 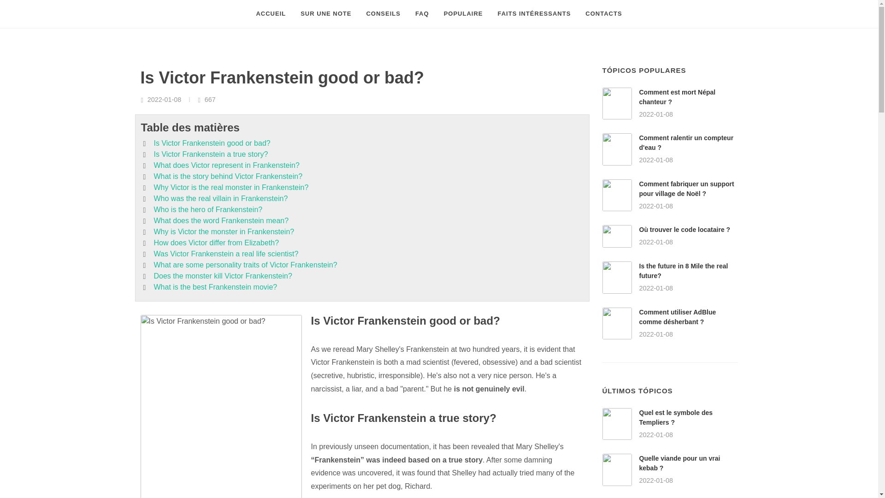 I want to click on Is Victor Frankenstein good or bad?, so click(x=212, y=143).